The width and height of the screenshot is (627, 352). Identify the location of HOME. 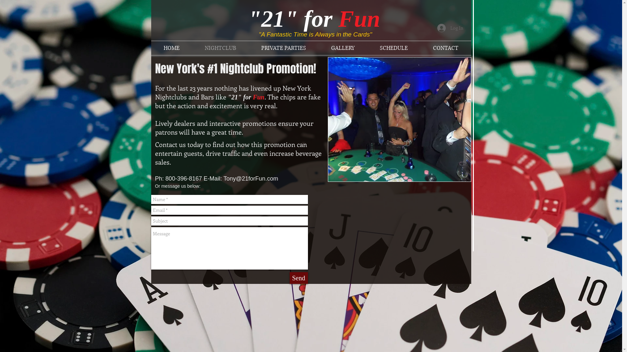
(171, 48).